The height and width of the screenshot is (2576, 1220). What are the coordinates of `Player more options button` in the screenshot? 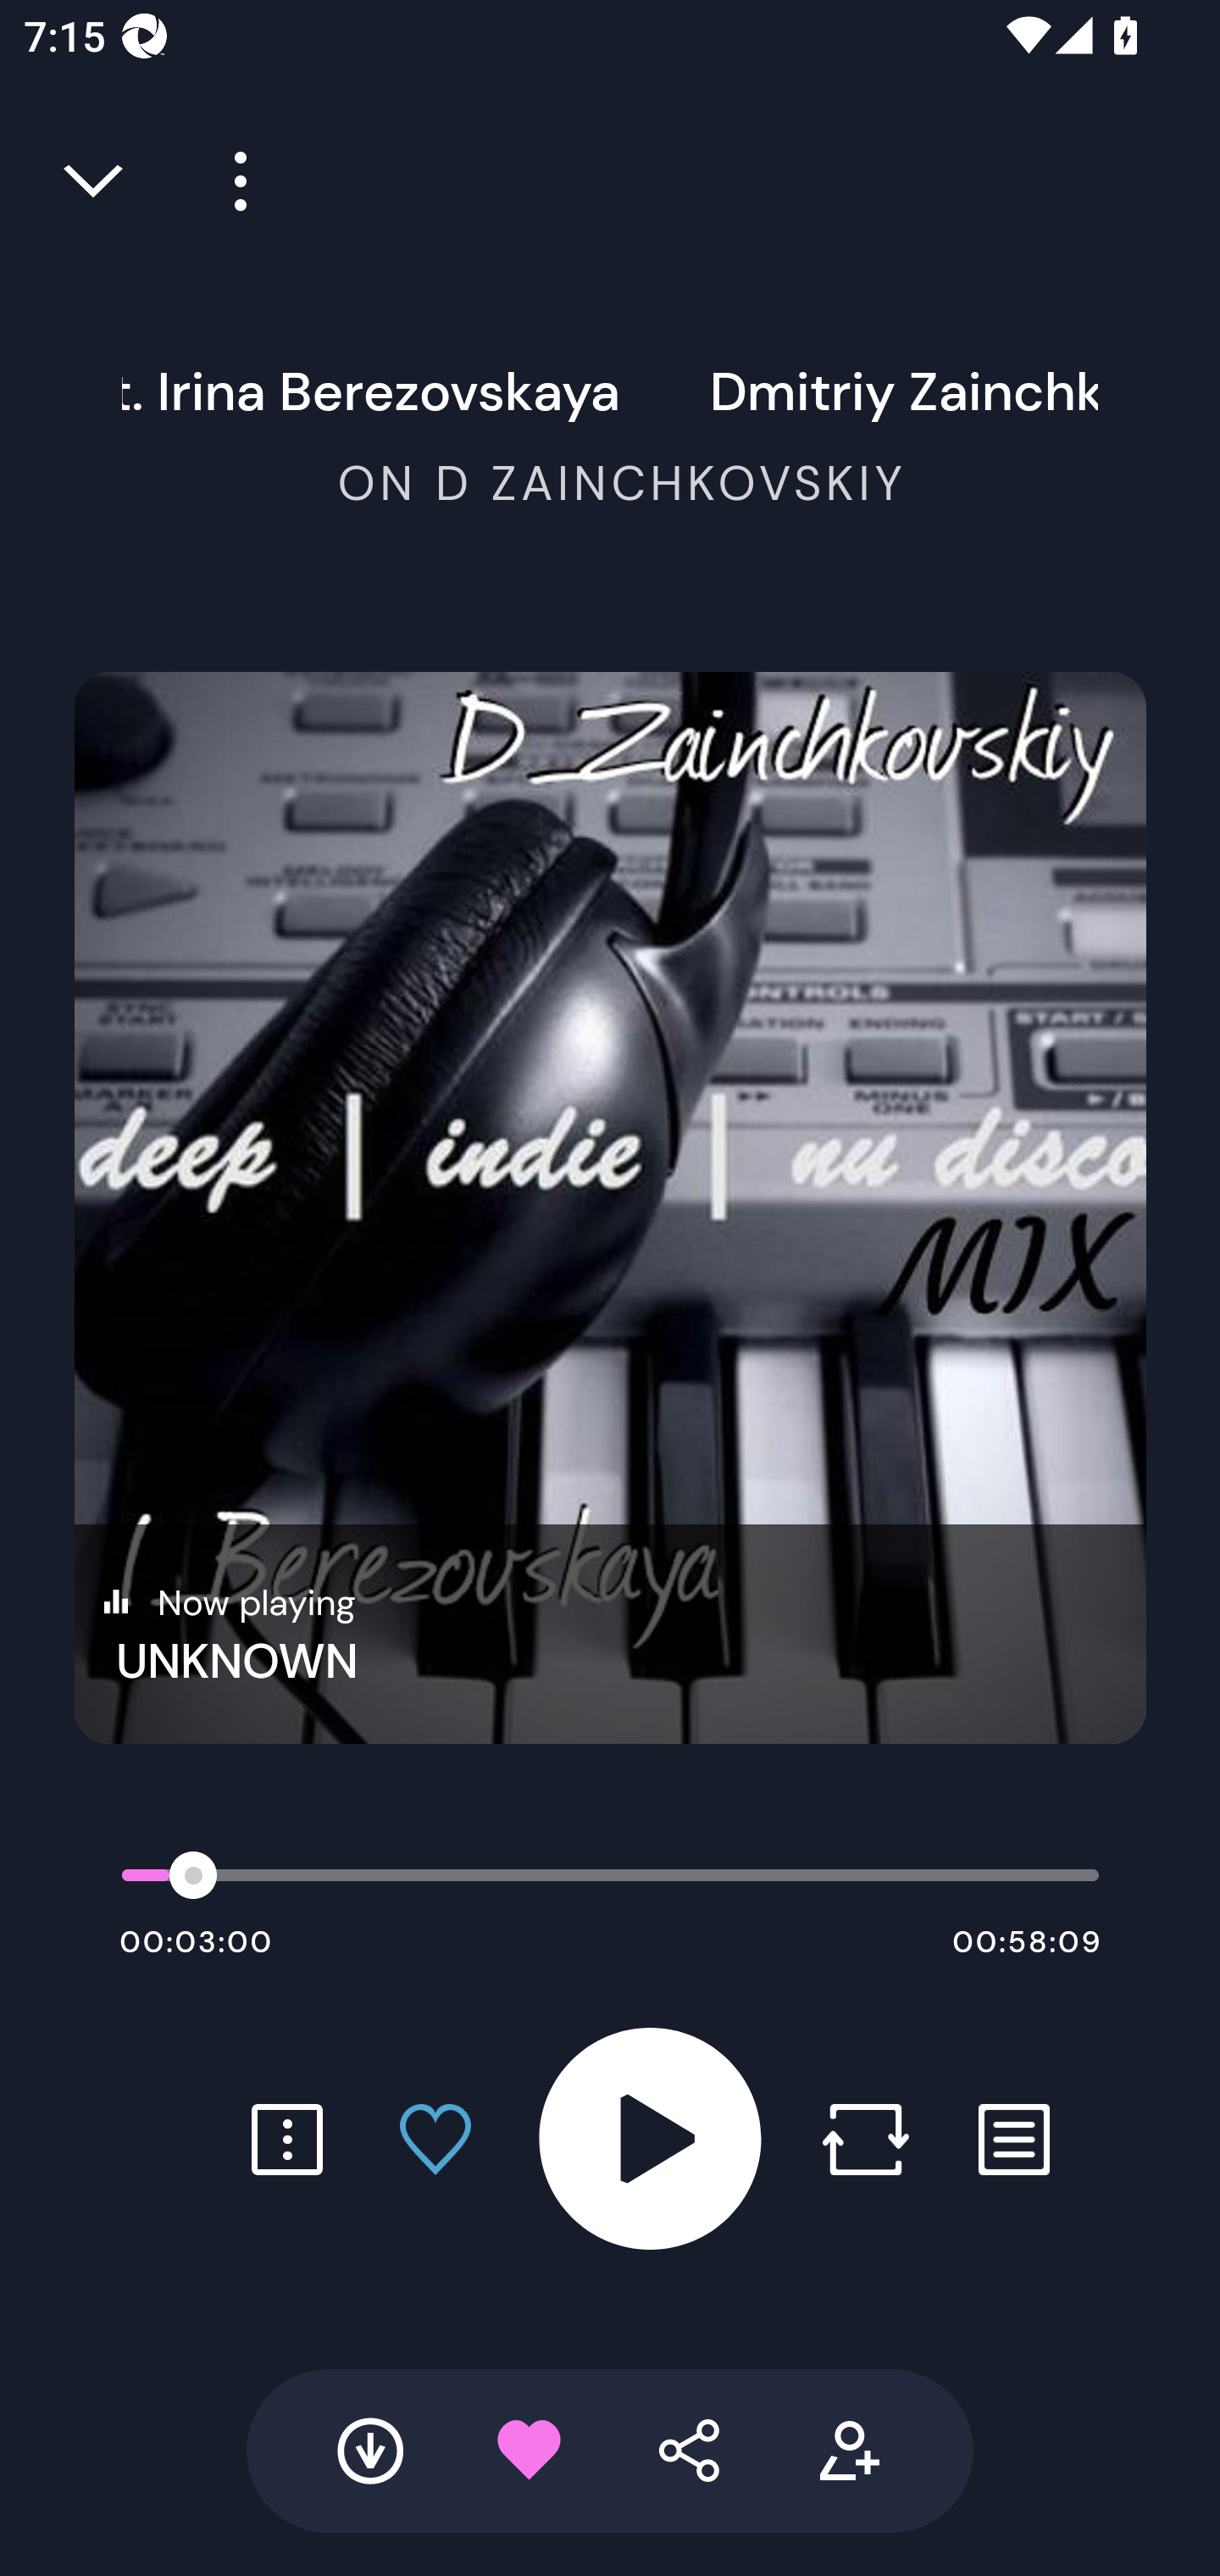 It's located at (229, 181).